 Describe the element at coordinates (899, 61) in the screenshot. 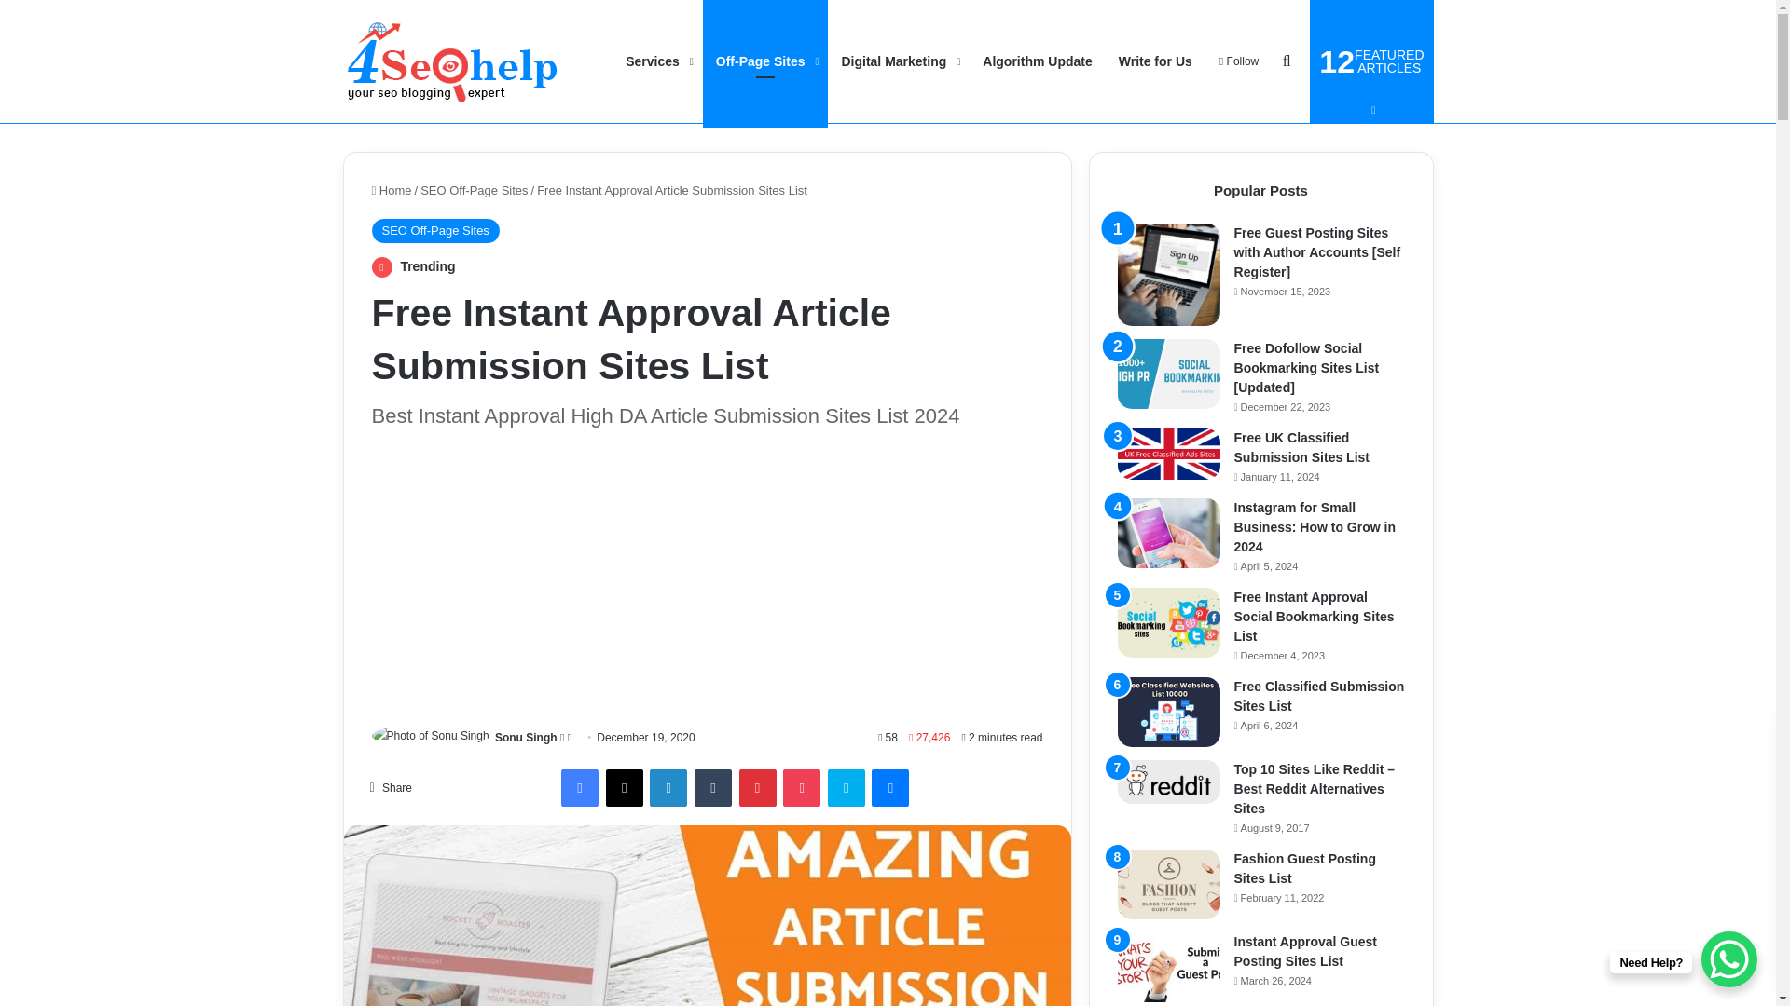

I see `Digital Marketing` at that location.